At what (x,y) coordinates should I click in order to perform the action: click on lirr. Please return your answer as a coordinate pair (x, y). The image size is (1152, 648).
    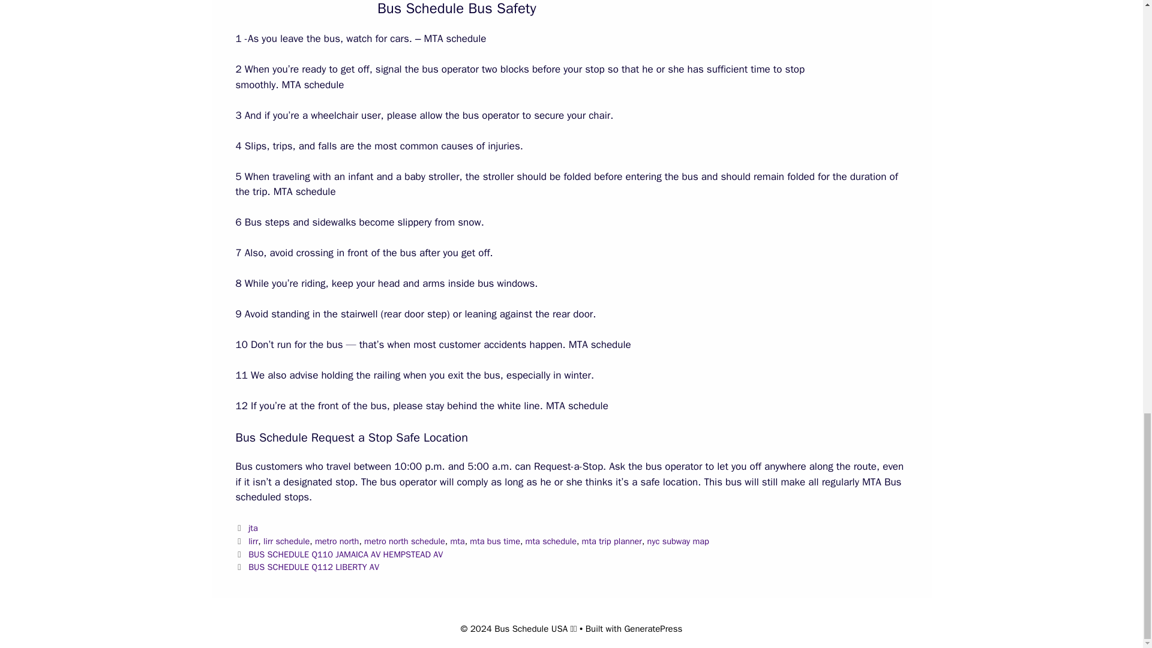
    Looking at the image, I should click on (253, 541).